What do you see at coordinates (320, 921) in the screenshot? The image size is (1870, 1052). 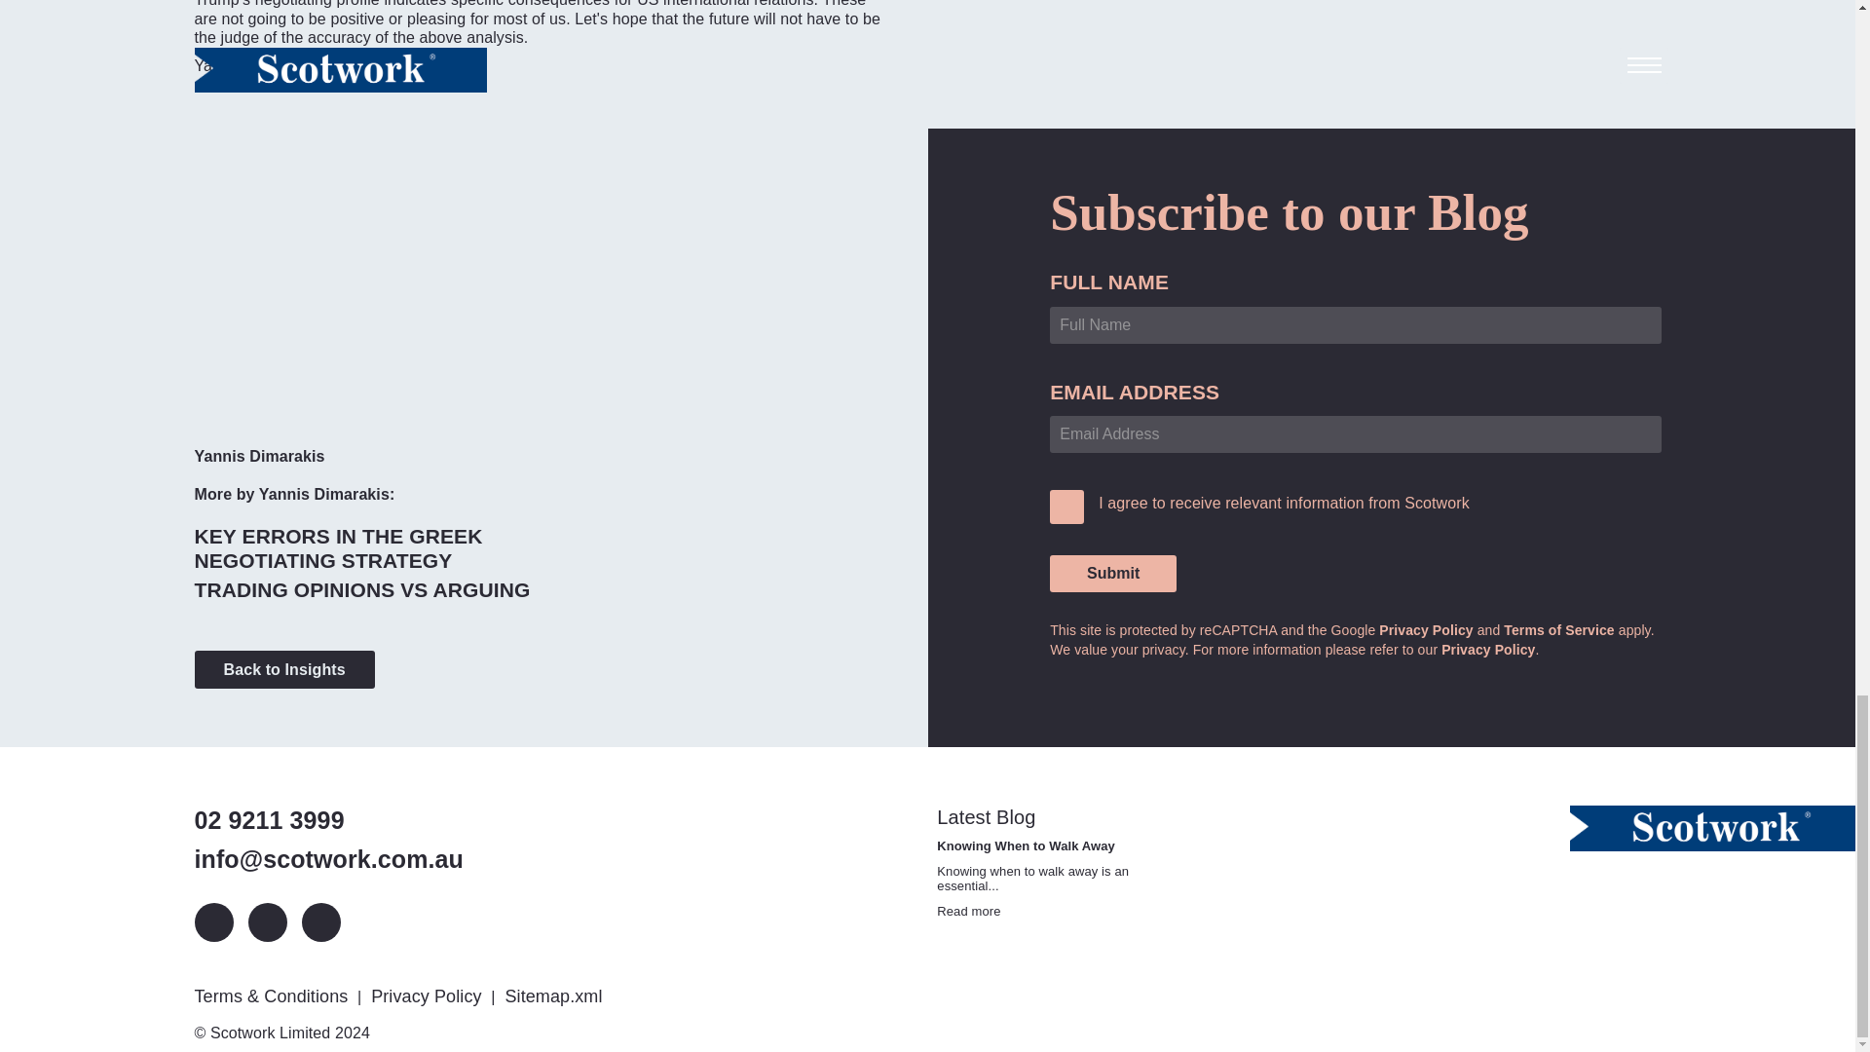 I see `facebook` at bounding box center [320, 921].